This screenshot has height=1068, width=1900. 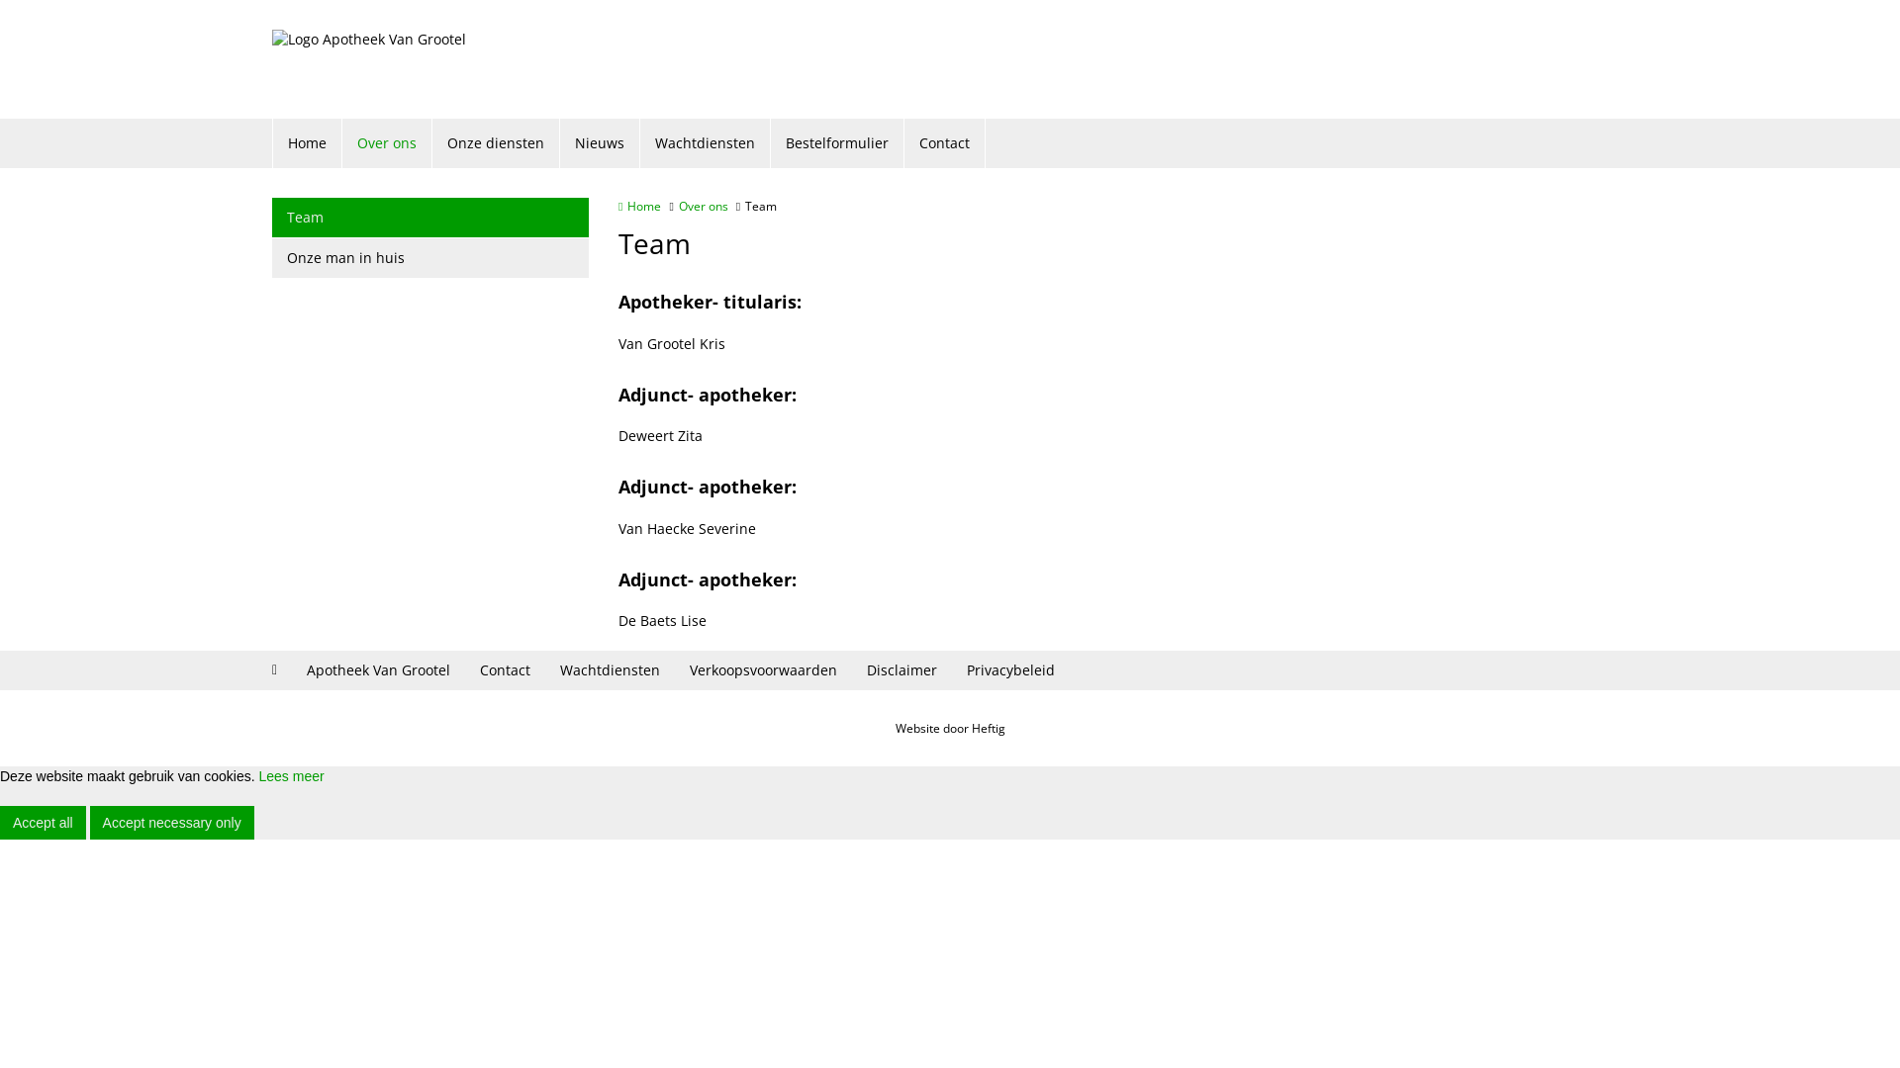 What do you see at coordinates (1011, 670) in the screenshot?
I see `Privacybeleid` at bounding box center [1011, 670].